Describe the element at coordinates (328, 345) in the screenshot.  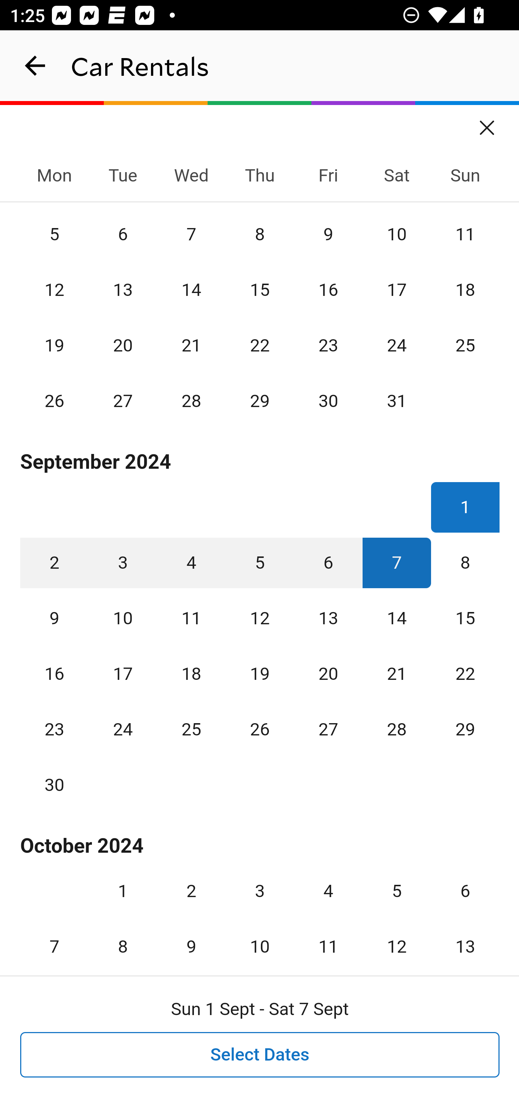
I see `23 August 2024` at that location.